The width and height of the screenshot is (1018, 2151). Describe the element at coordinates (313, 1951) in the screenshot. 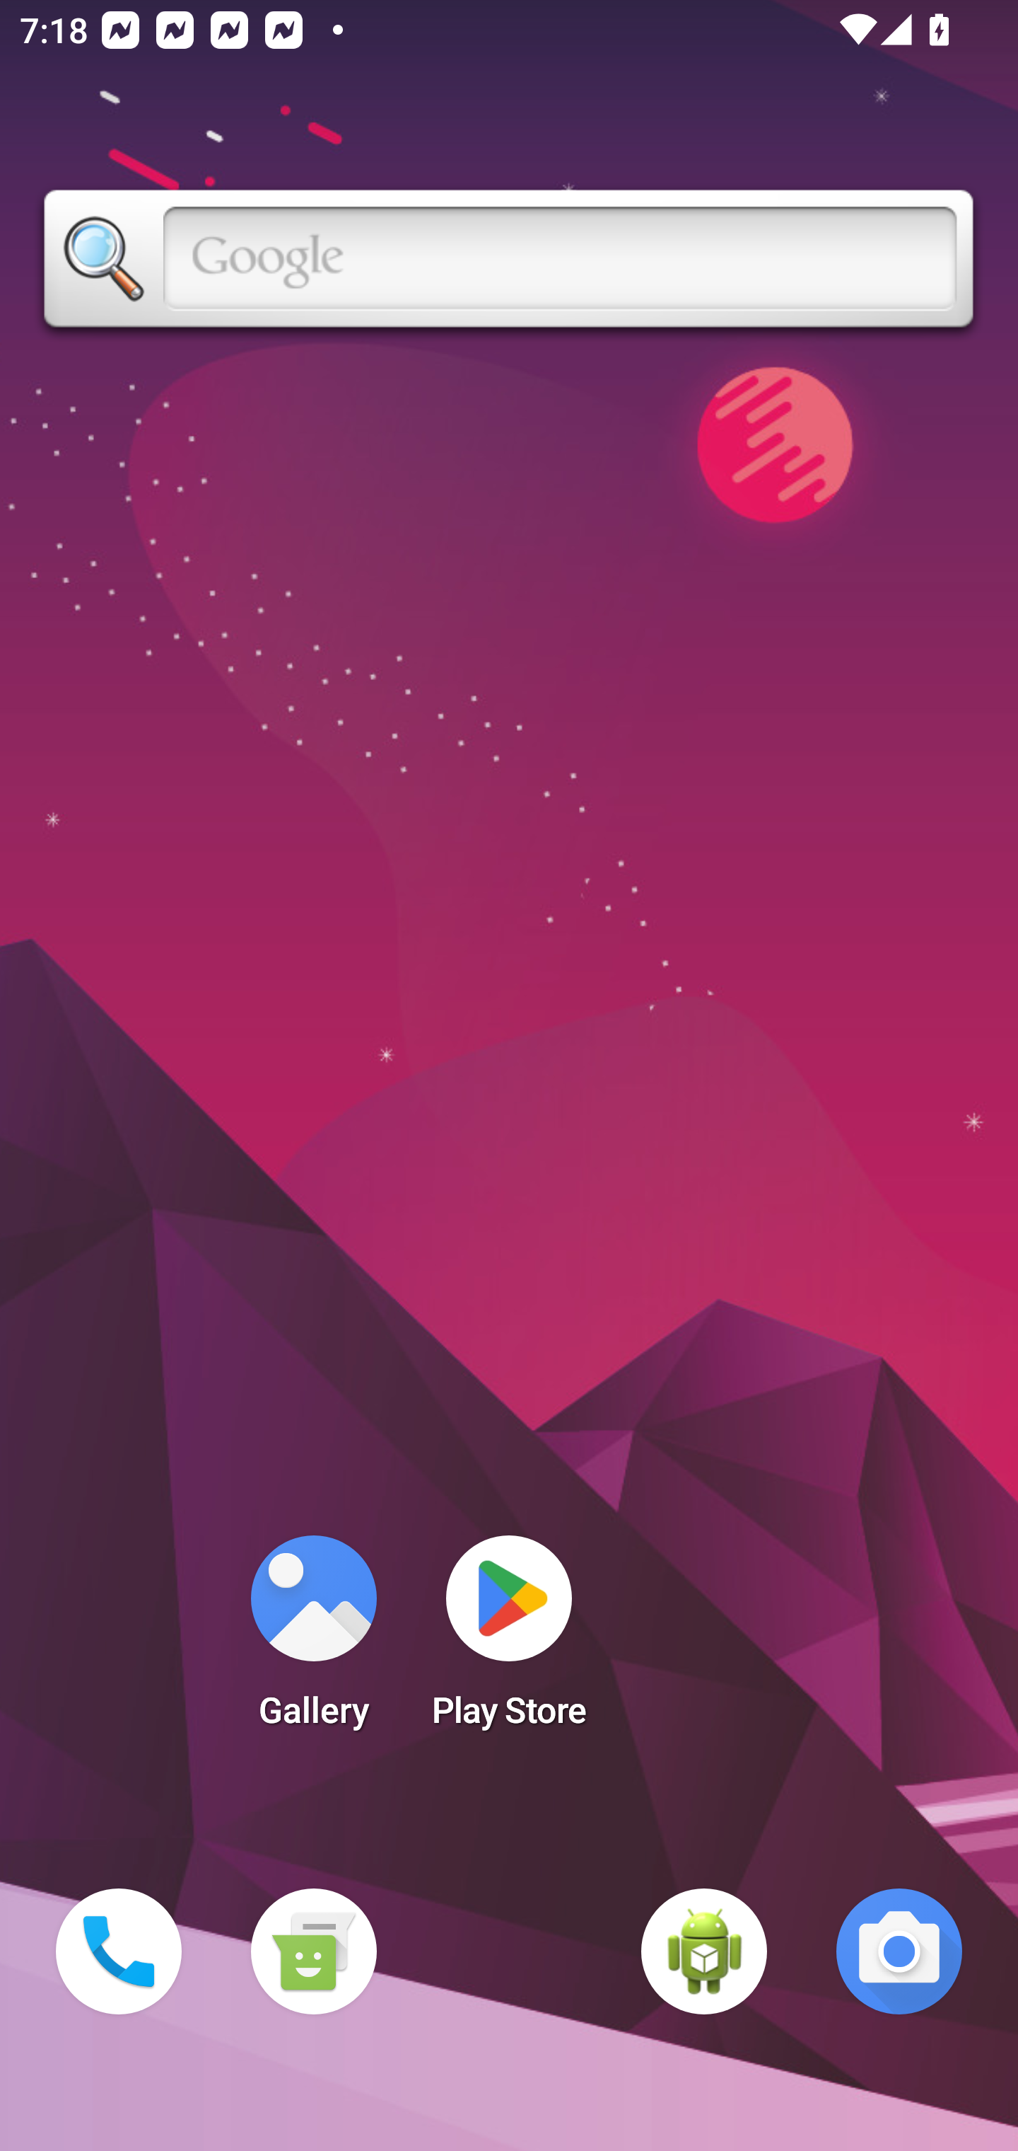

I see `Messaging` at that location.